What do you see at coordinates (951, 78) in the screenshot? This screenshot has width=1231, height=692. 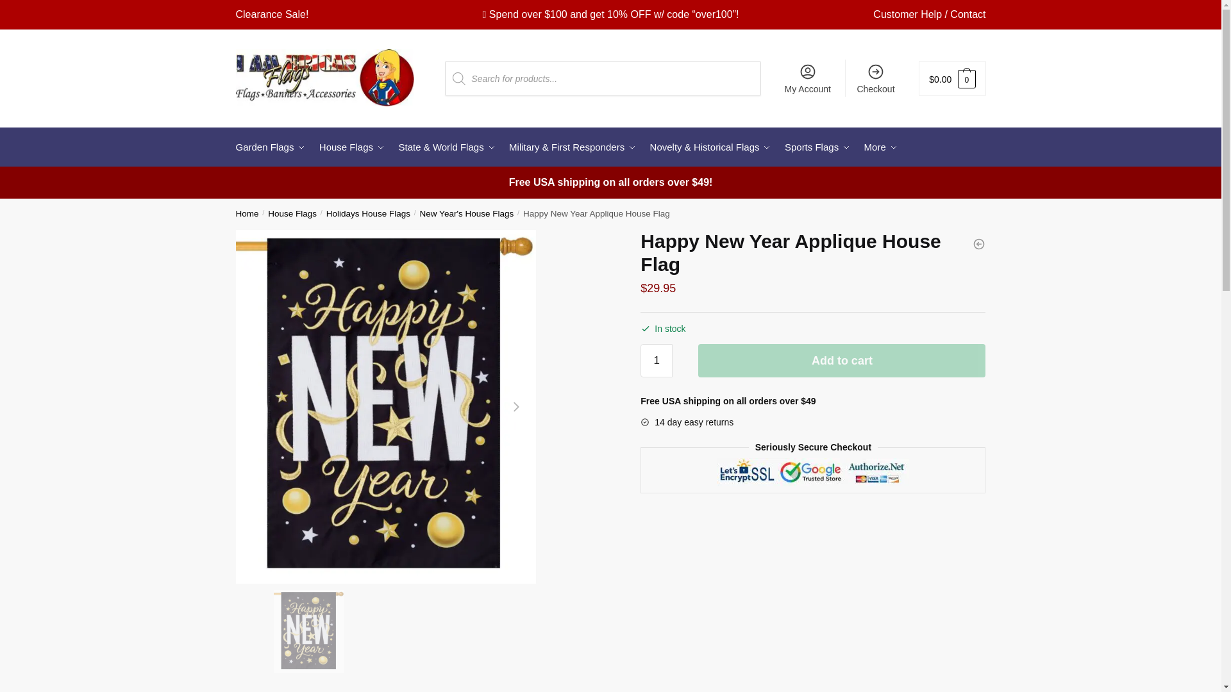 I see `View your shopping cart` at bounding box center [951, 78].